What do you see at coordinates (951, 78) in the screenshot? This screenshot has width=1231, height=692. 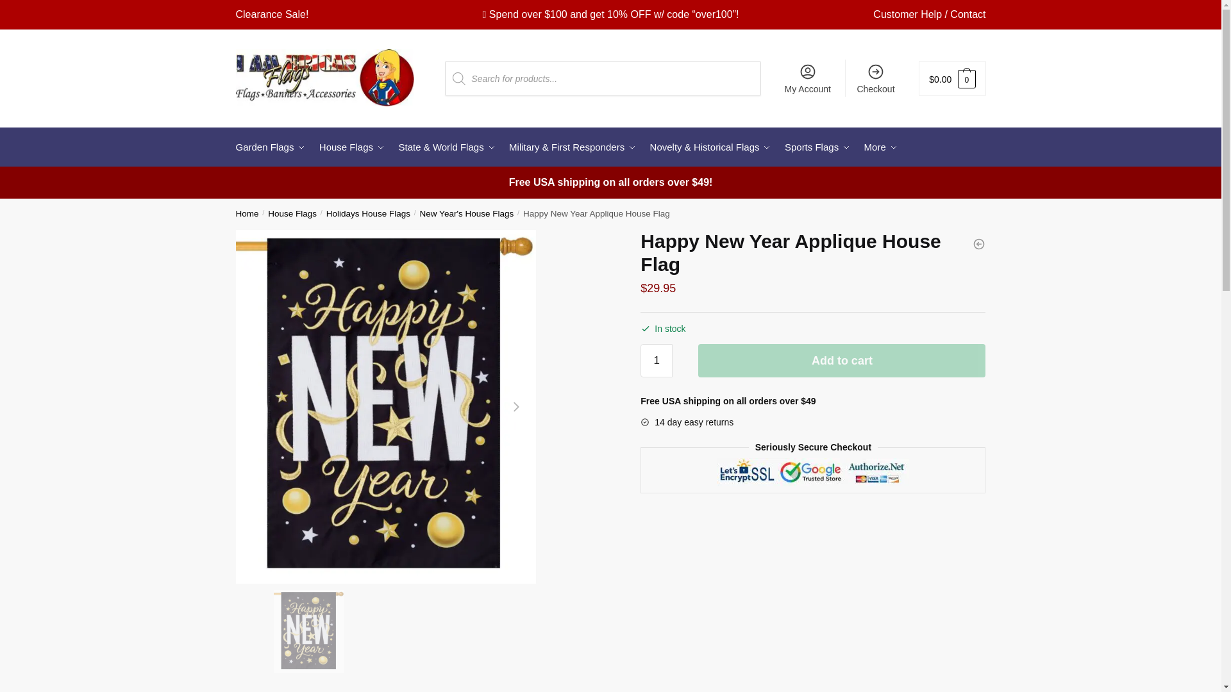 I see `View your shopping cart` at bounding box center [951, 78].